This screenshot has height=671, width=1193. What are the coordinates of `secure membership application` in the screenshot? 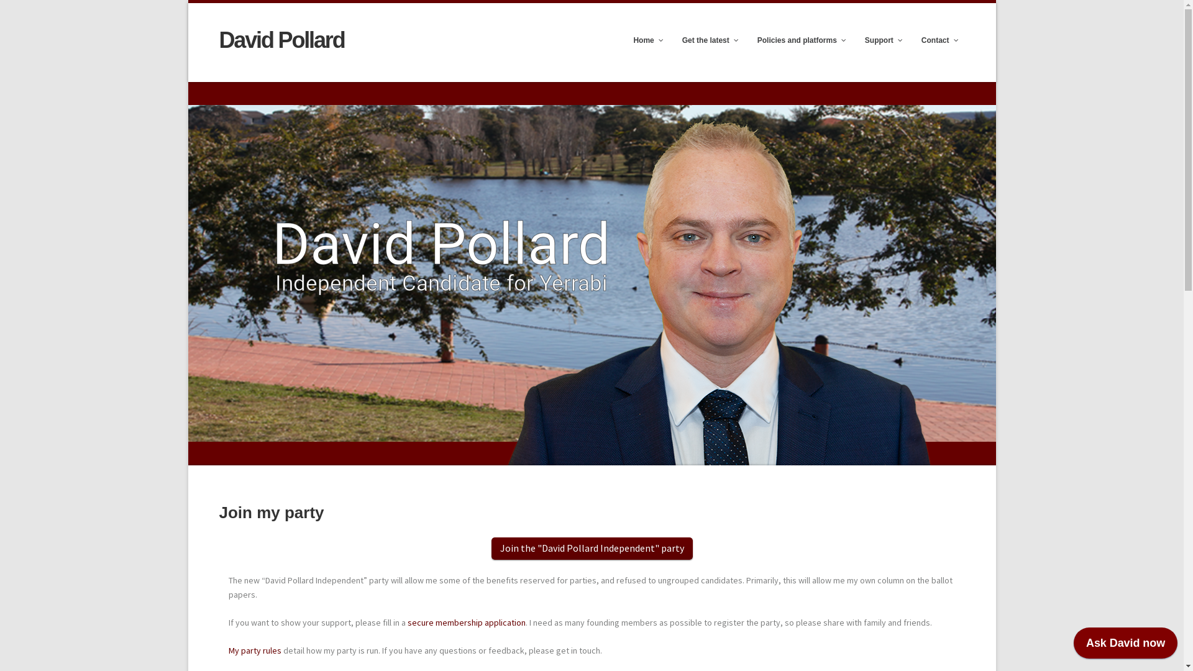 It's located at (467, 623).